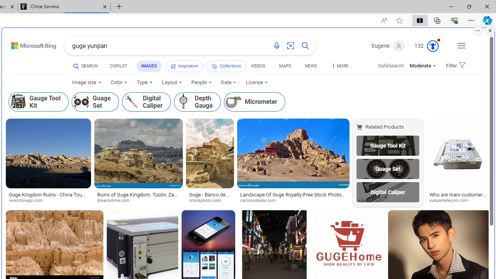 The image size is (496, 279). I want to click on cartoondealer.com, so click(293, 201).